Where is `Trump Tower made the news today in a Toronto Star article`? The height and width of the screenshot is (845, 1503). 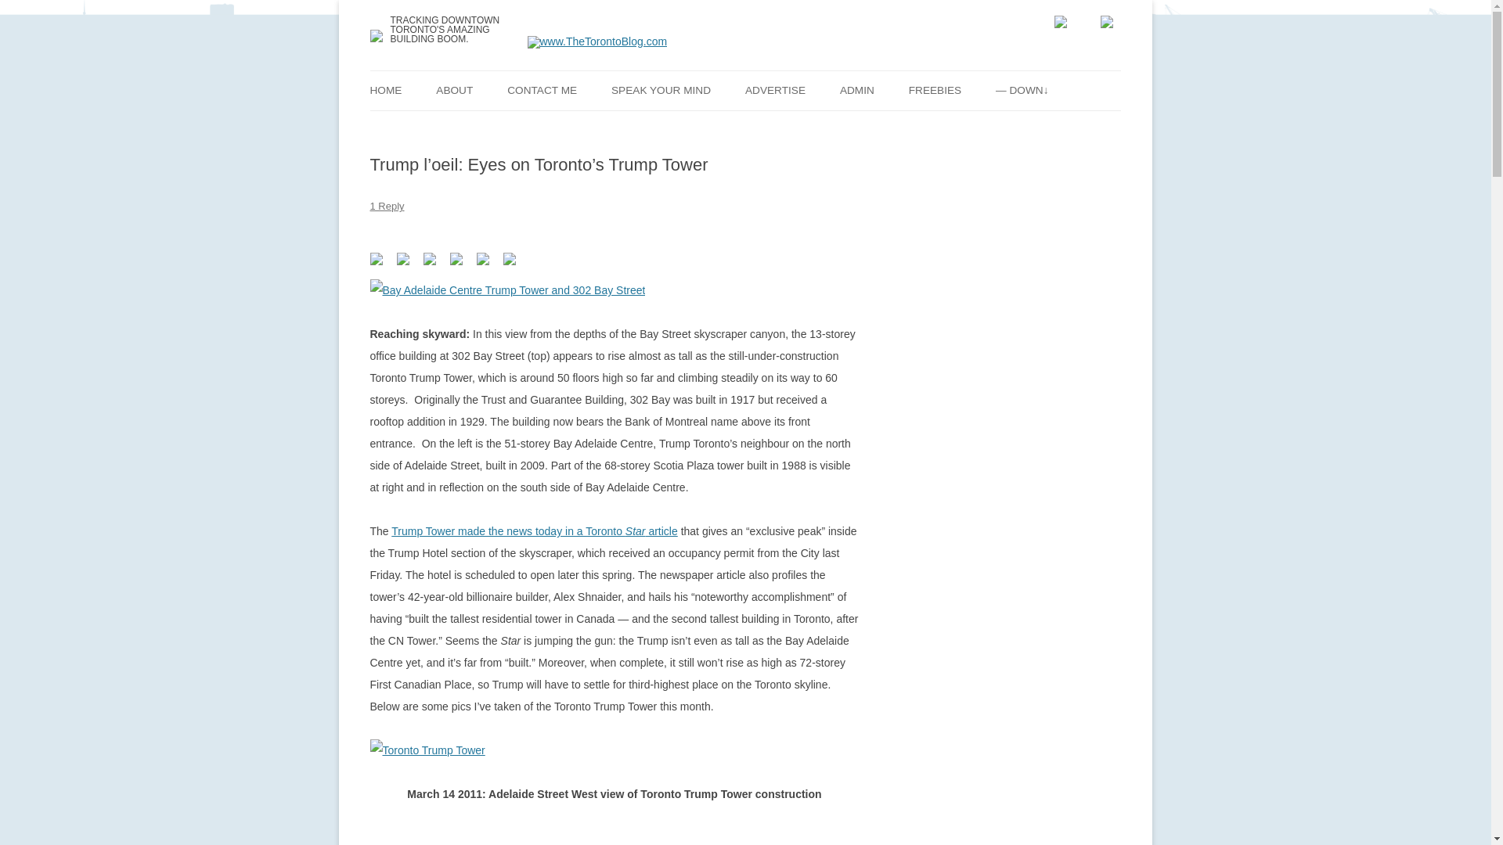 Trump Tower made the news today in a Toronto Star article is located at coordinates (534, 530).